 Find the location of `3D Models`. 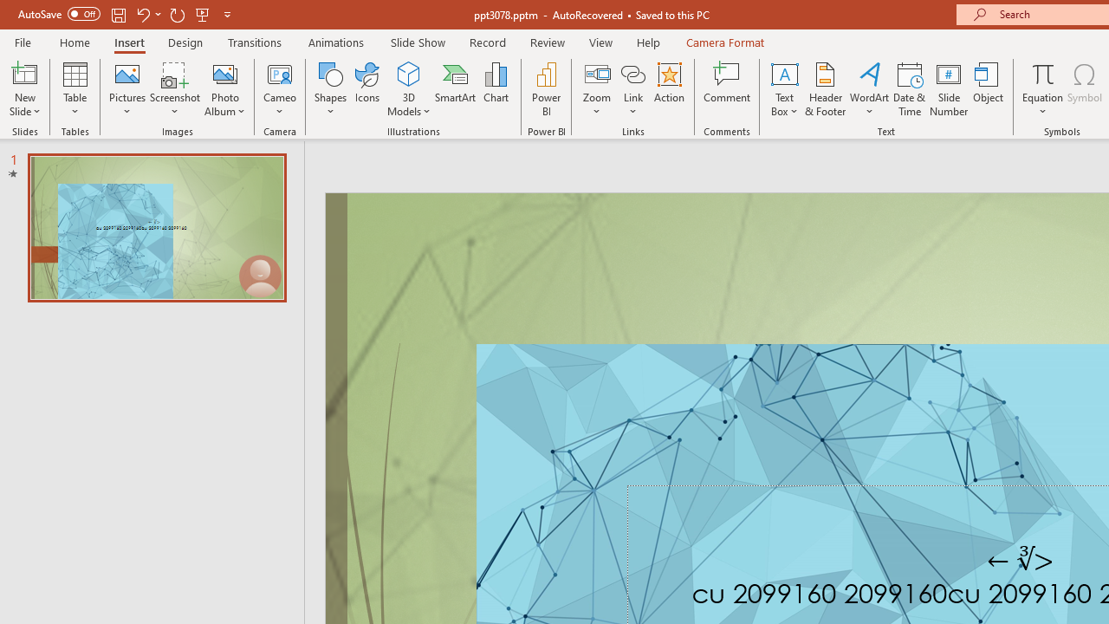

3D Models is located at coordinates (409, 73).